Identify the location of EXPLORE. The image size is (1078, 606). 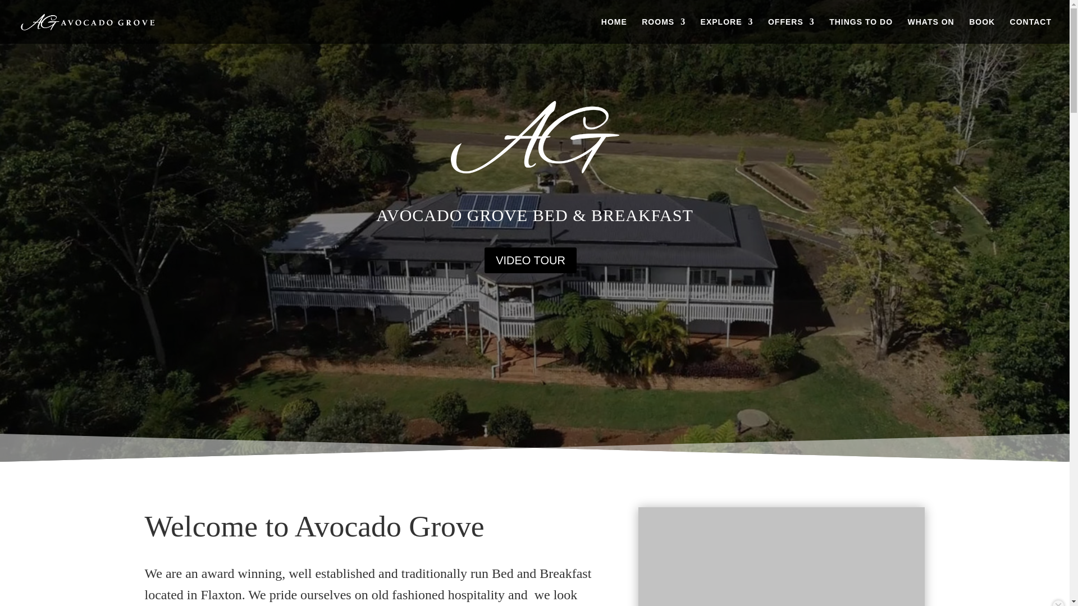
(727, 30).